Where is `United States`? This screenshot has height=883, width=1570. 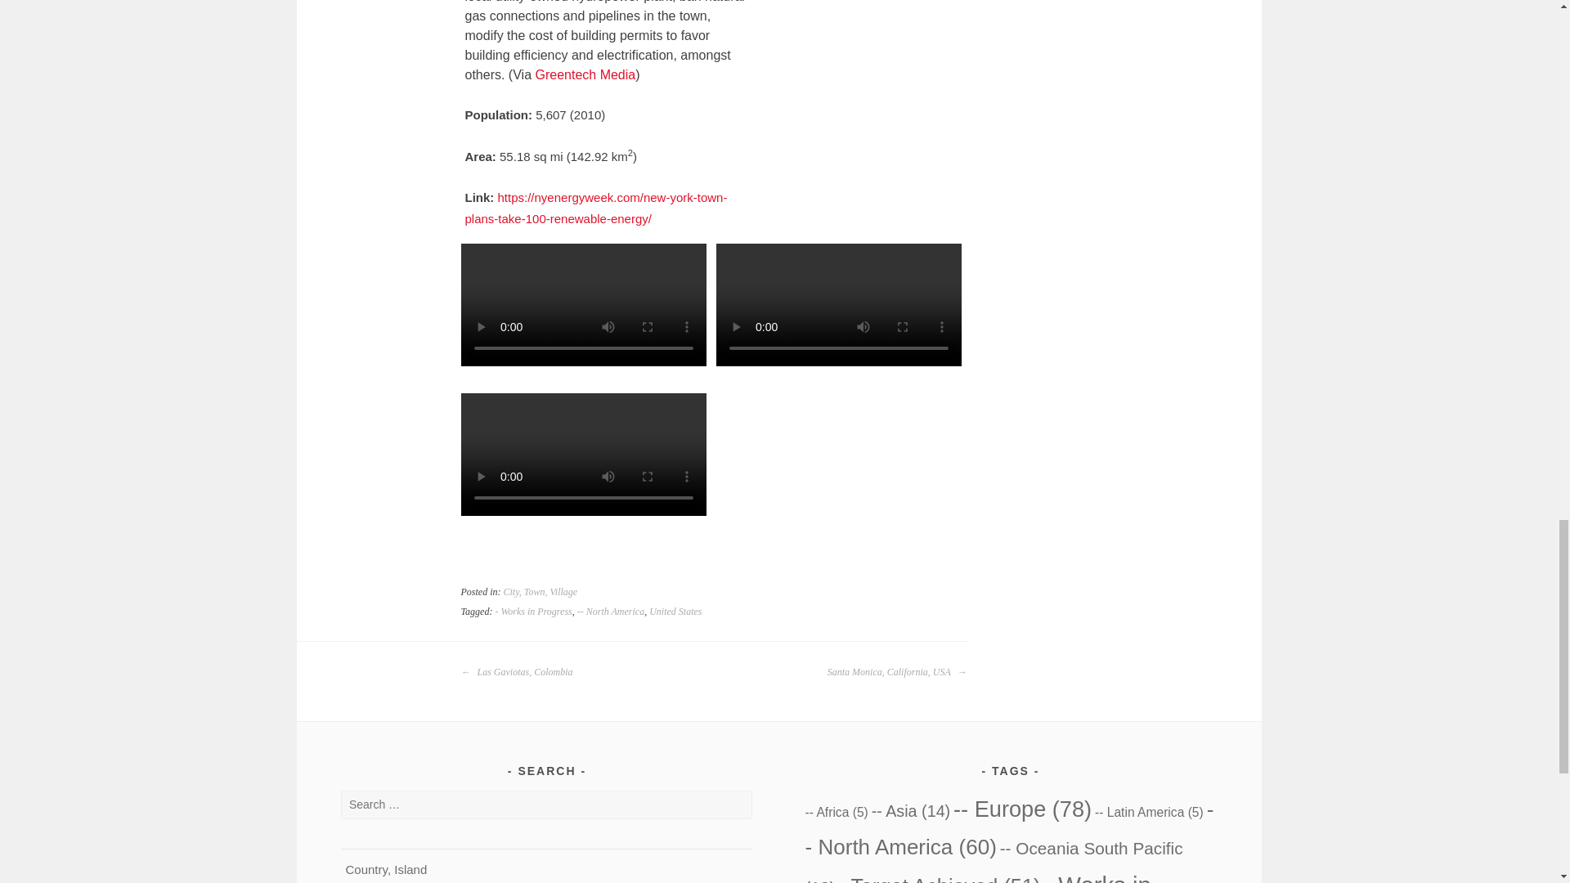
United States is located at coordinates (675, 611).